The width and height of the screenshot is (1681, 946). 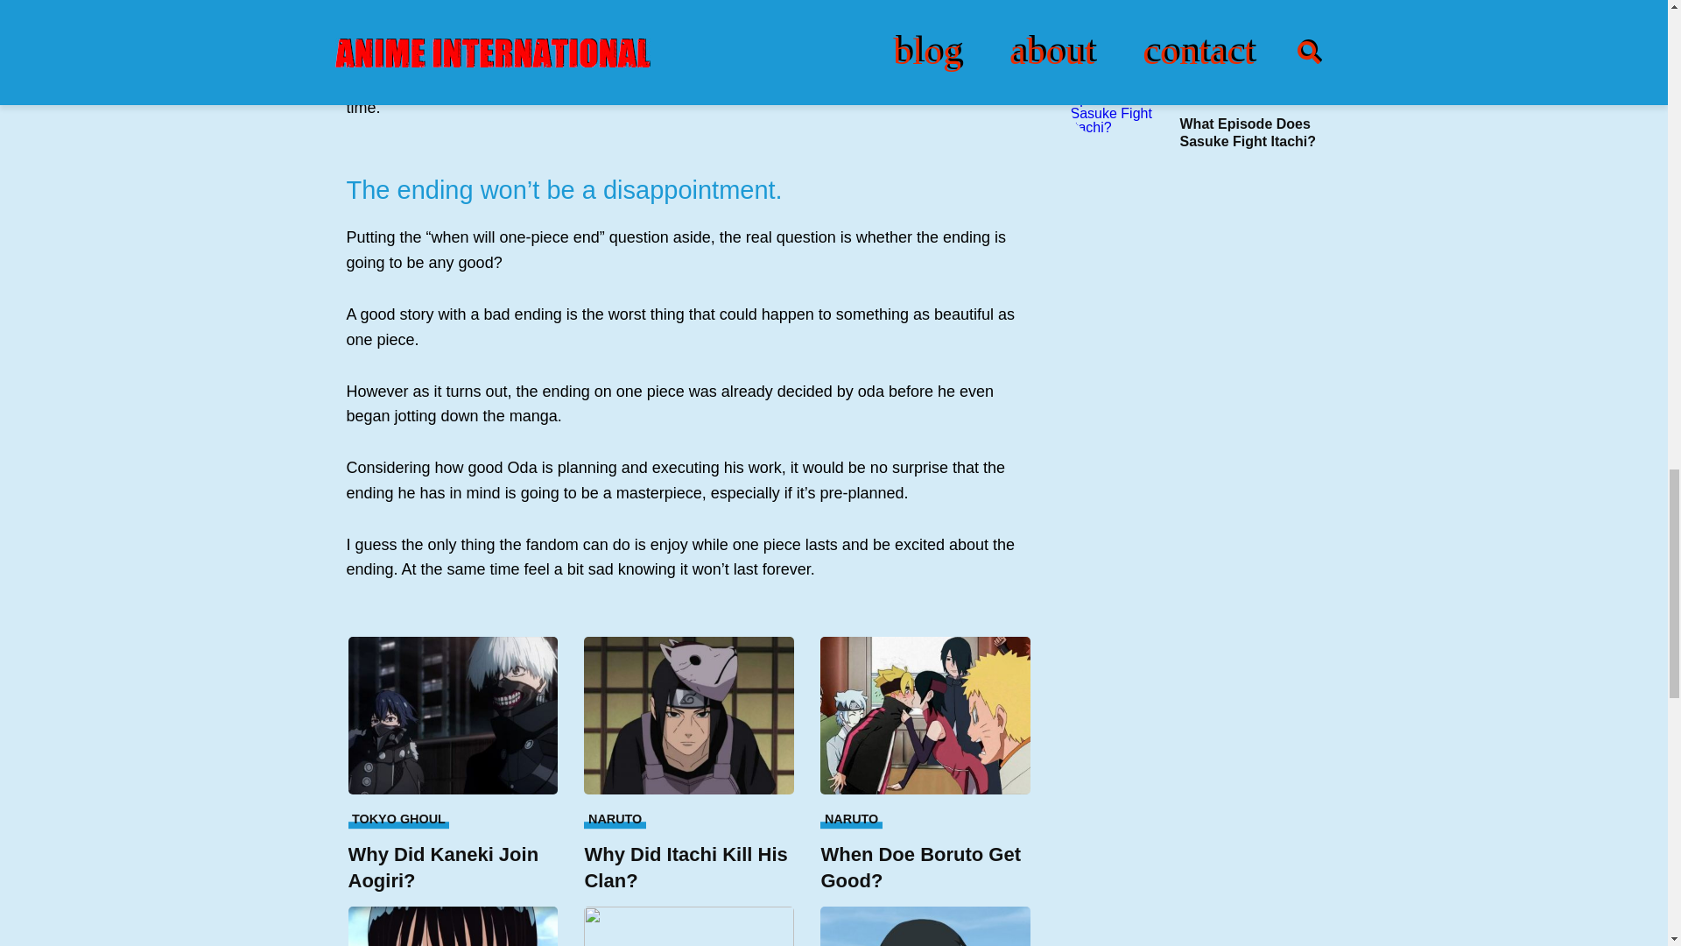 I want to click on Why Did Itachi Kill His Clan?, so click(x=688, y=868).